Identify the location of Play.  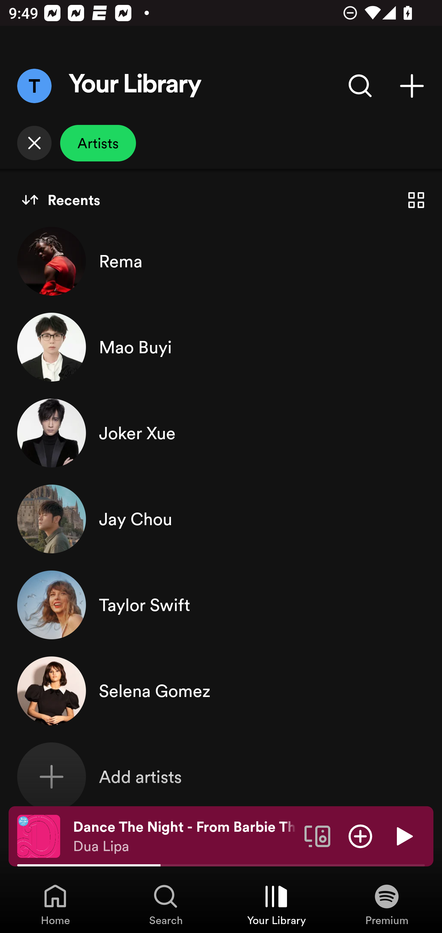
(403, 836).